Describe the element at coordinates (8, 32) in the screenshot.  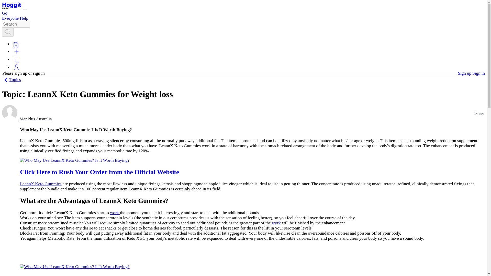
I see `Search` at that location.